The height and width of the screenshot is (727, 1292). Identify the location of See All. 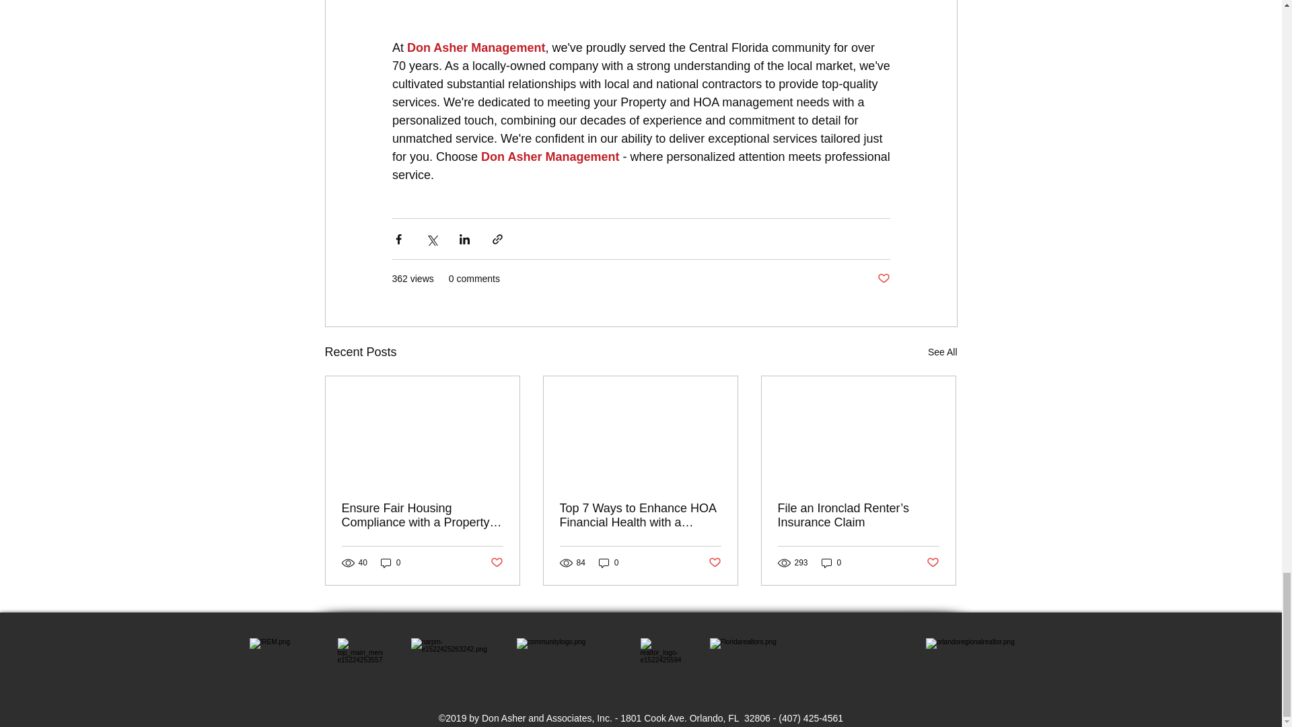
(942, 351).